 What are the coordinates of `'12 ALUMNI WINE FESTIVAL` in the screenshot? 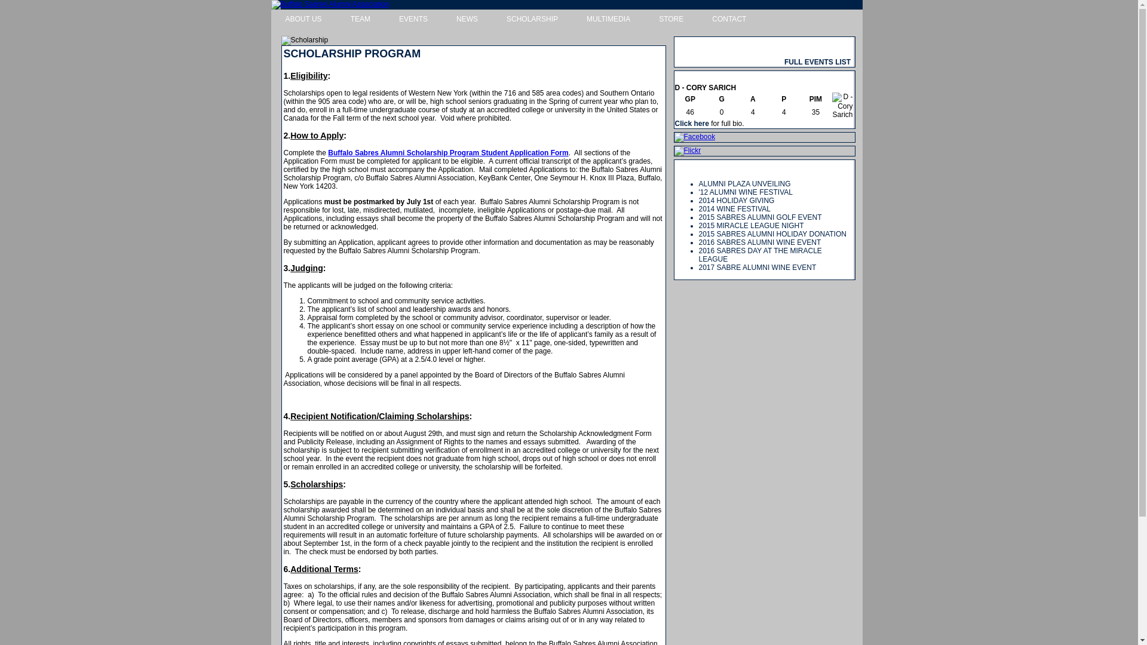 It's located at (746, 192).